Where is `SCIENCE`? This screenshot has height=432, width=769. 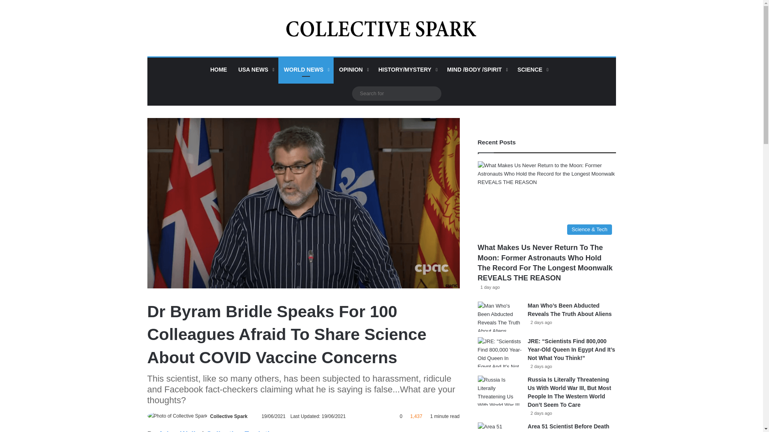 SCIENCE is located at coordinates (532, 70).